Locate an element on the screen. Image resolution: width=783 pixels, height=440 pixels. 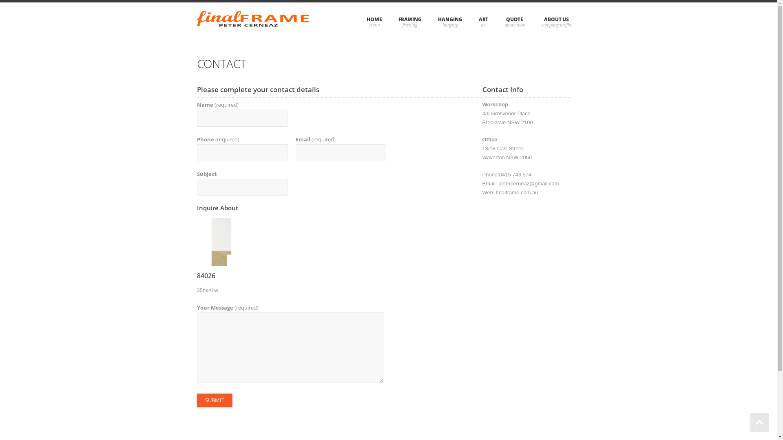
QUOTE is located at coordinates (515, 21).